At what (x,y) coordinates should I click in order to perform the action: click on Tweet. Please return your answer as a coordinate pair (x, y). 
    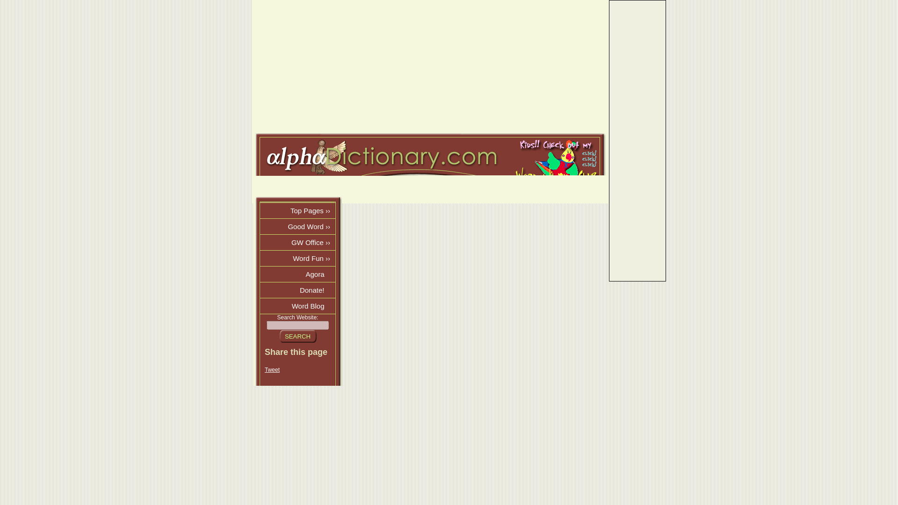
    Looking at the image, I should click on (272, 370).